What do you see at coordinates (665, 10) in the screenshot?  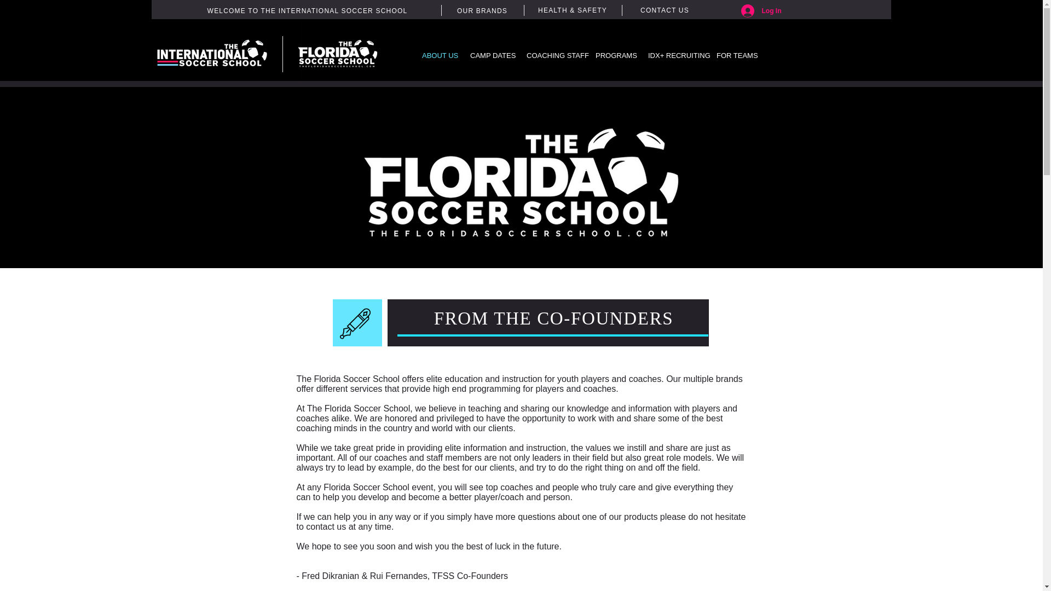 I see `CONTACT US` at bounding box center [665, 10].